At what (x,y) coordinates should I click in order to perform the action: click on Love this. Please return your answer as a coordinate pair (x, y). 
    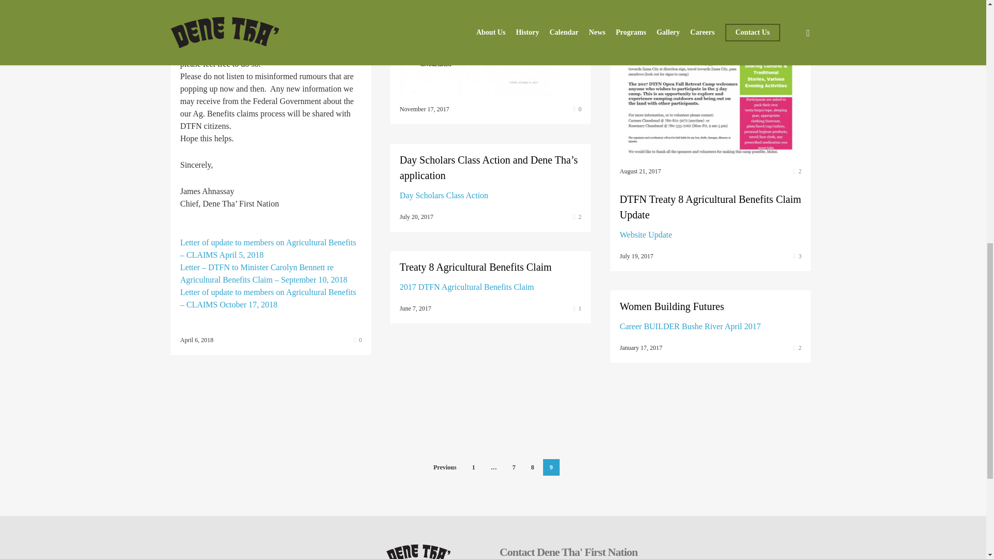
    Looking at the image, I should click on (577, 216).